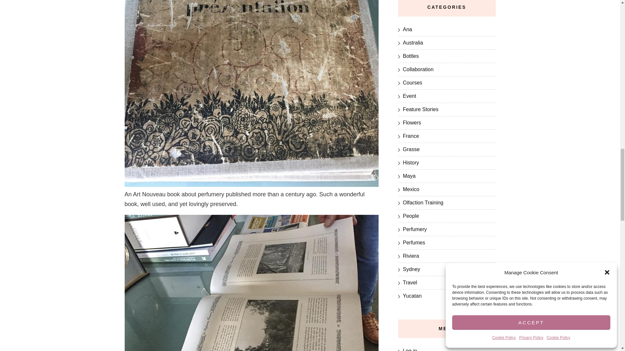 This screenshot has width=625, height=351. Describe the element at coordinates (414, 242) in the screenshot. I see `All about Ana's Perfume creations` at that location.